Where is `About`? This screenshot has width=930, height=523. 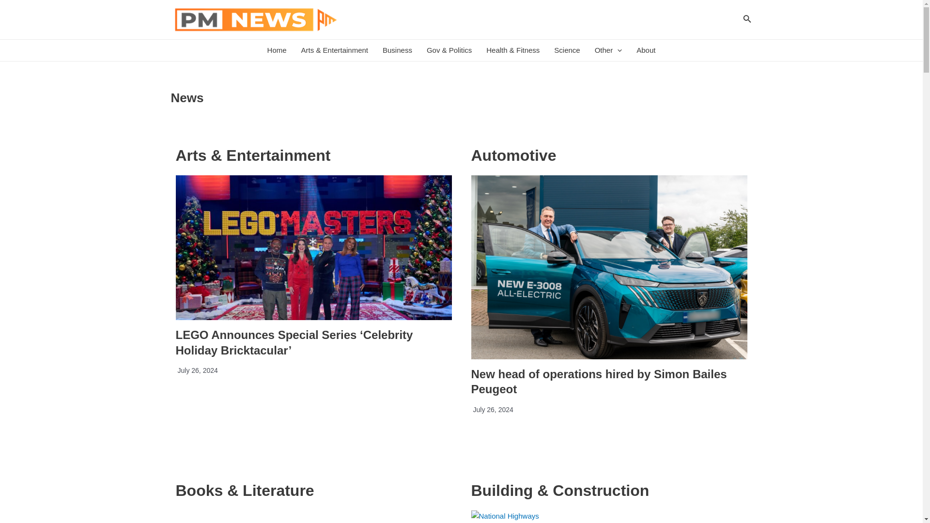 About is located at coordinates (646, 50).